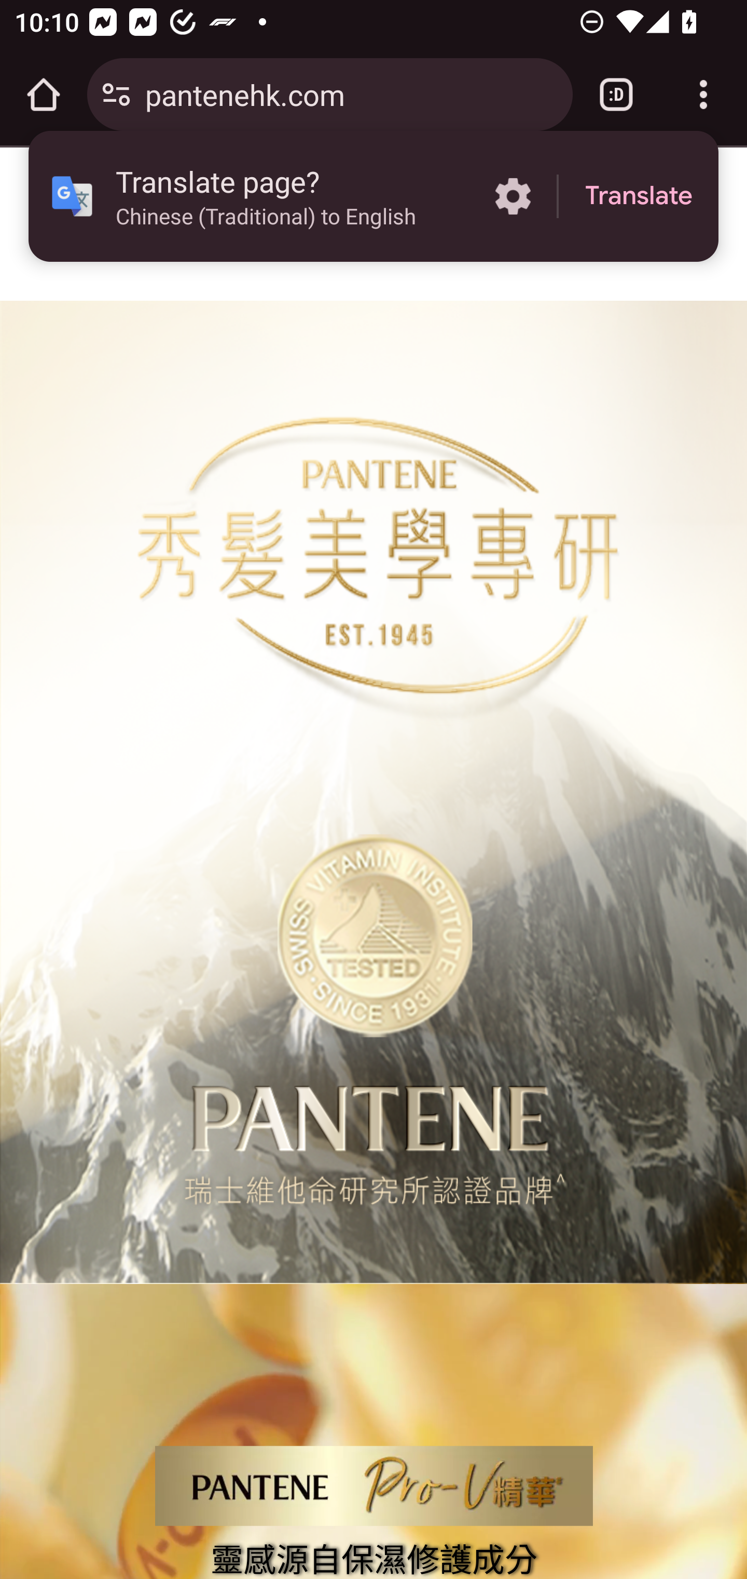  Describe the element at coordinates (44, 95) in the screenshot. I see `Open the home page` at that location.